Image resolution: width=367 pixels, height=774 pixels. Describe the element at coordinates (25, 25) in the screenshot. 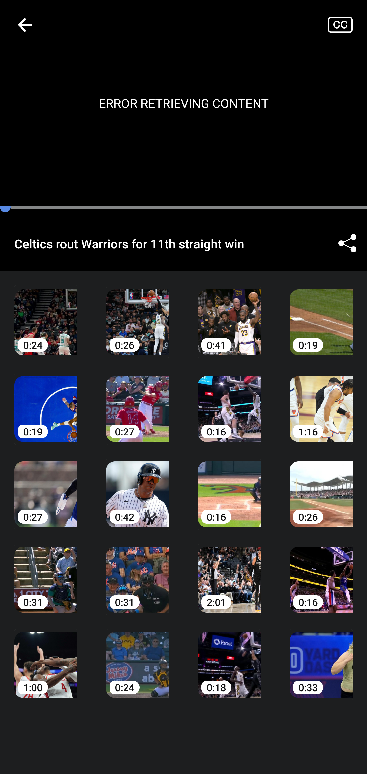

I see `Navigate up` at that location.